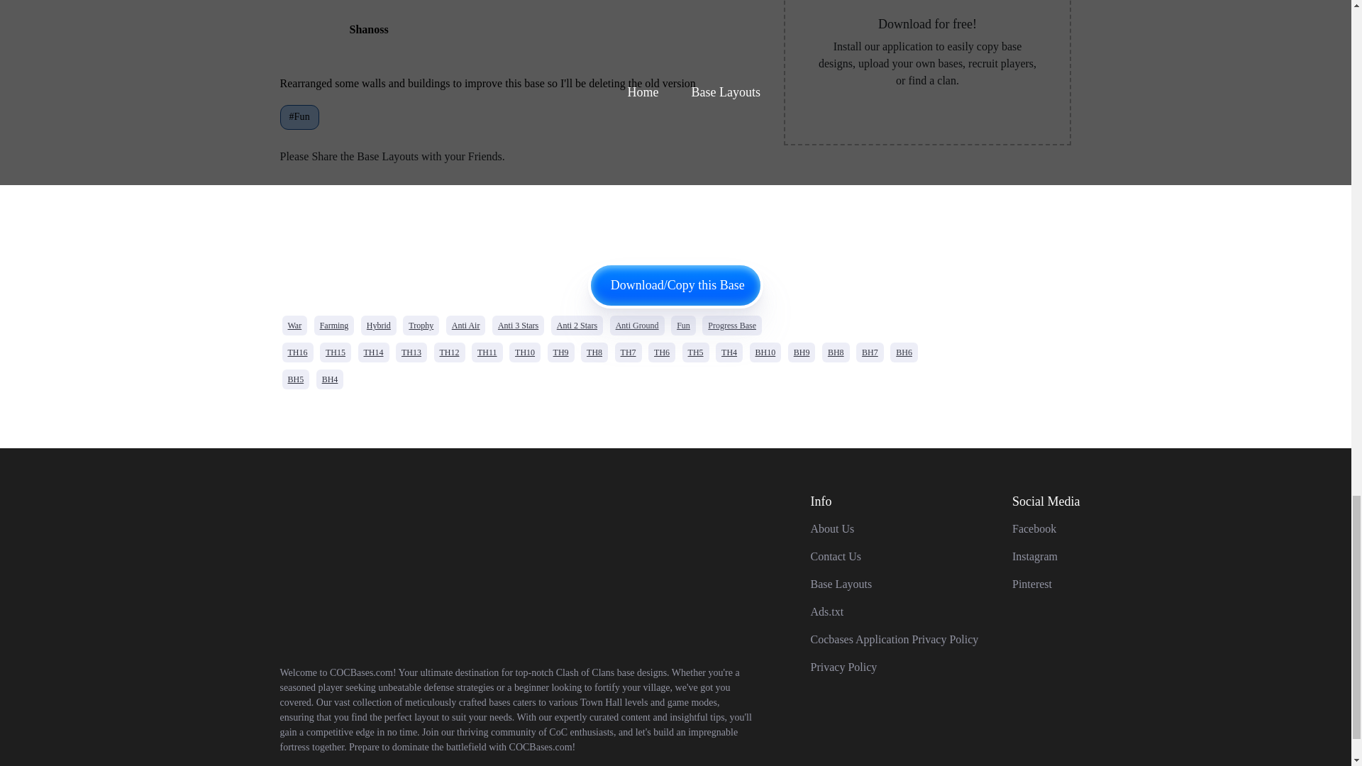 The width and height of the screenshot is (1362, 766). I want to click on Progress Base, so click(732, 325).